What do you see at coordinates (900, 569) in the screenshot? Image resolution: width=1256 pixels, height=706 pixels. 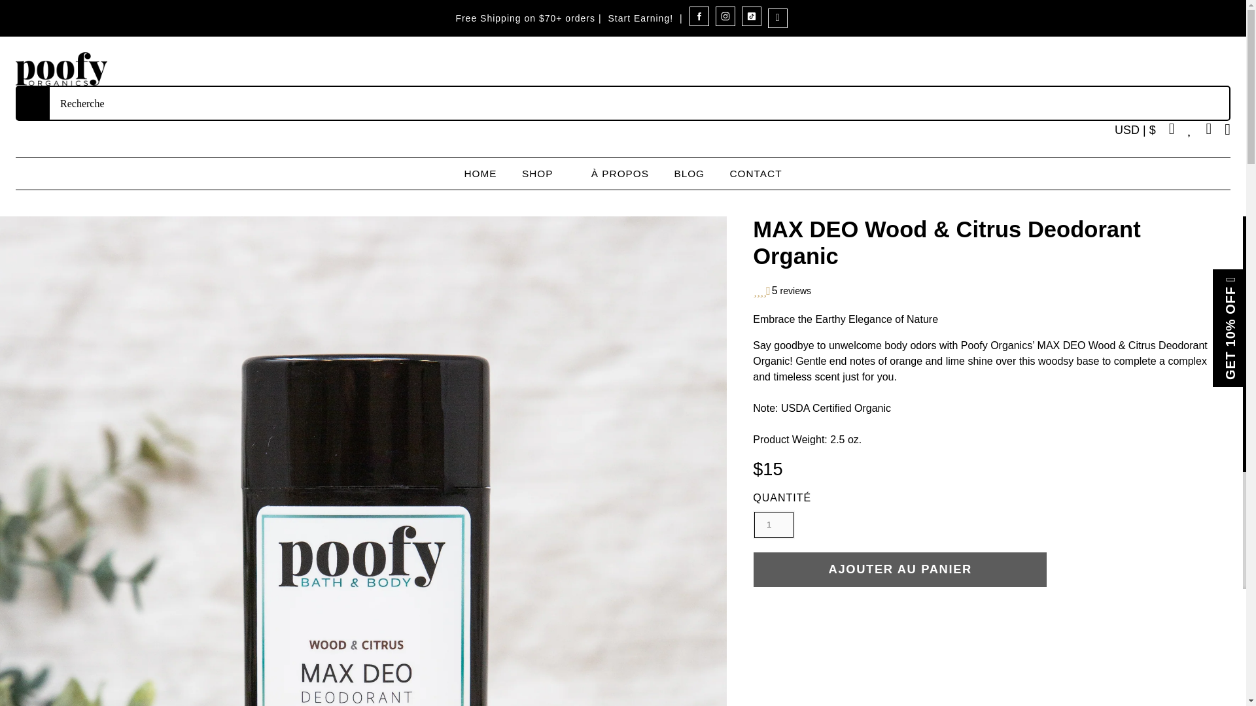 I see `AJOUTER AU PANIER` at bounding box center [900, 569].